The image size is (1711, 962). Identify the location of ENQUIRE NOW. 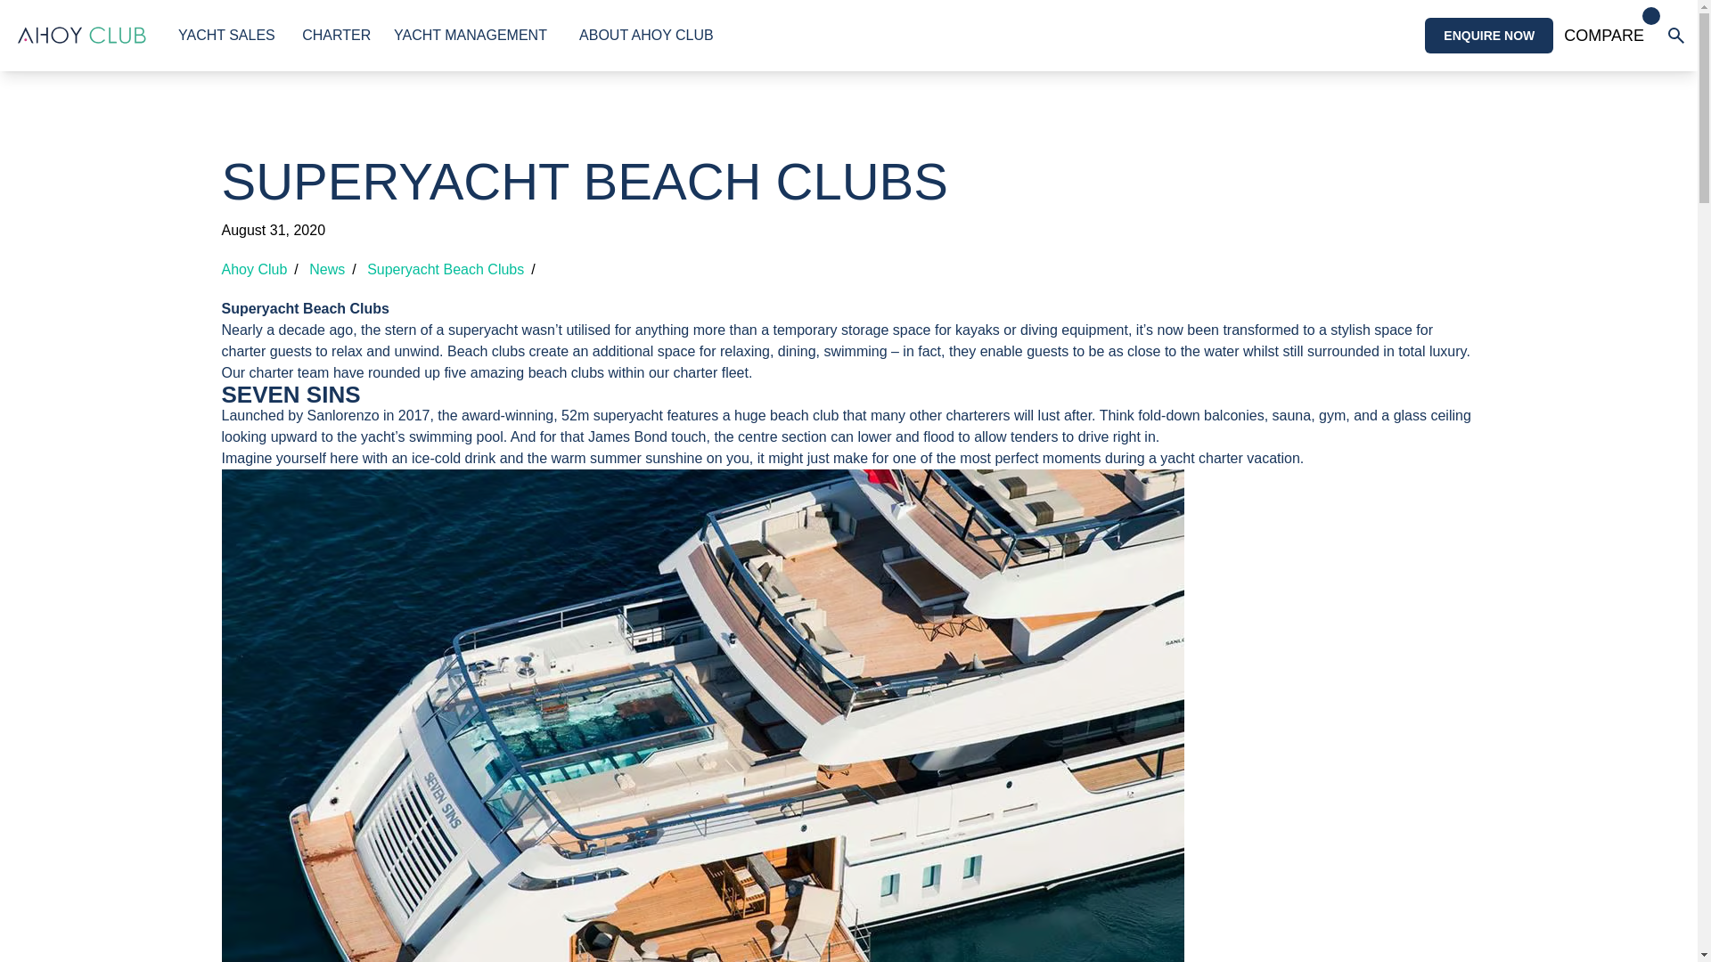
(1489, 36).